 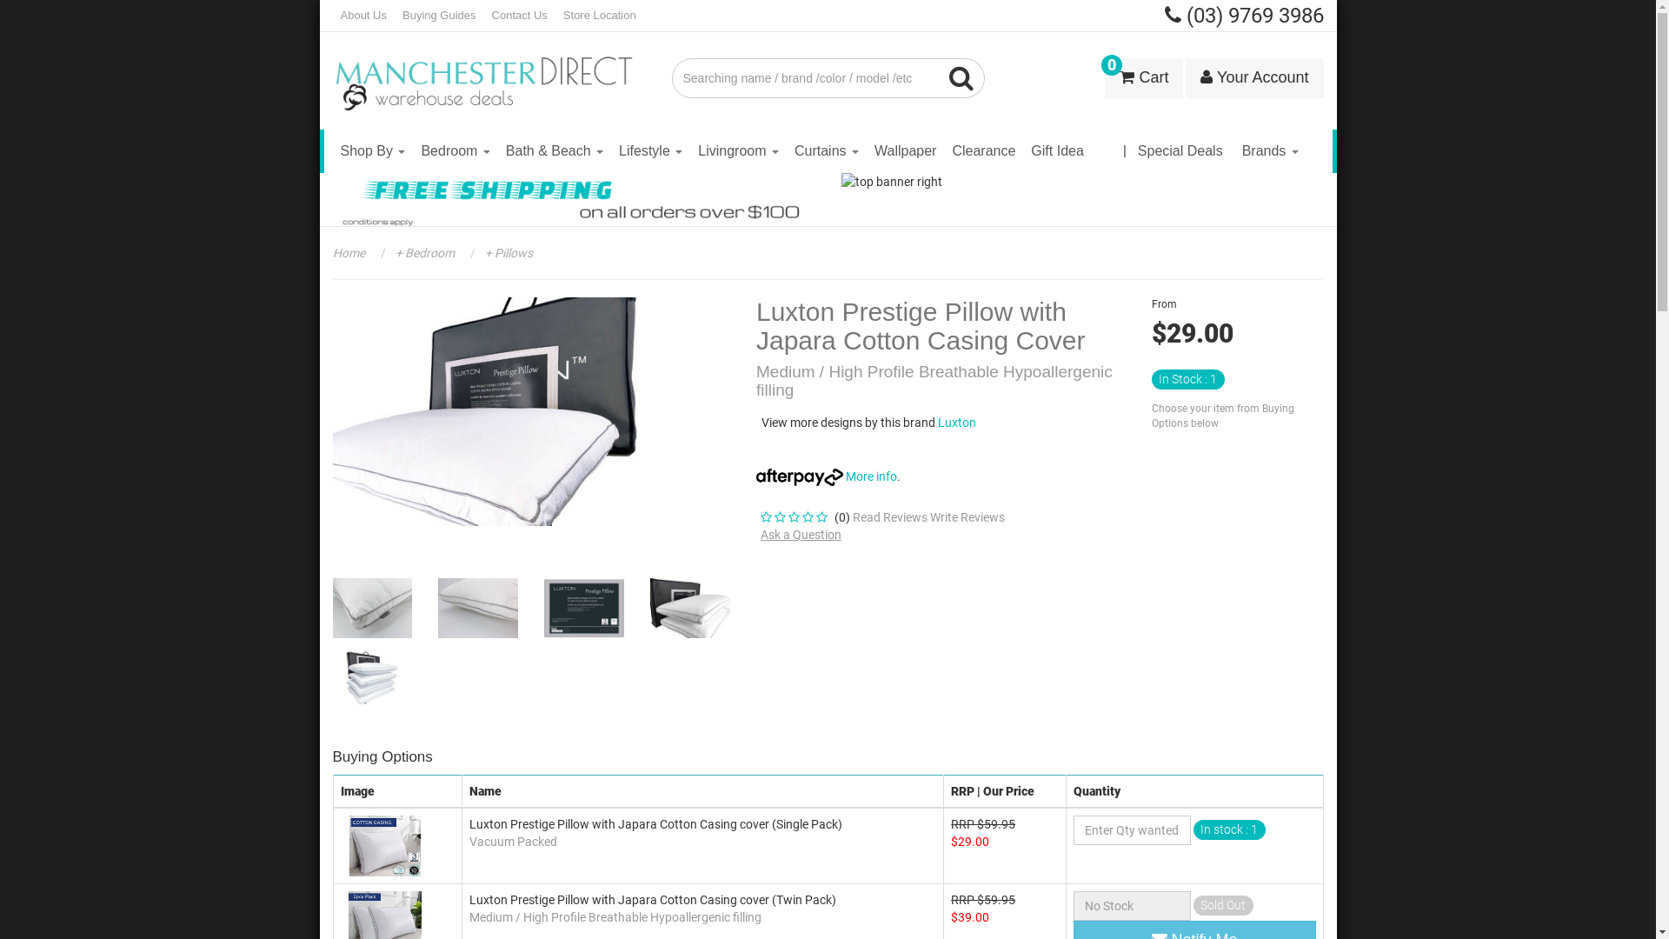 I want to click on + Bedroom, so click(x=424, y=253).